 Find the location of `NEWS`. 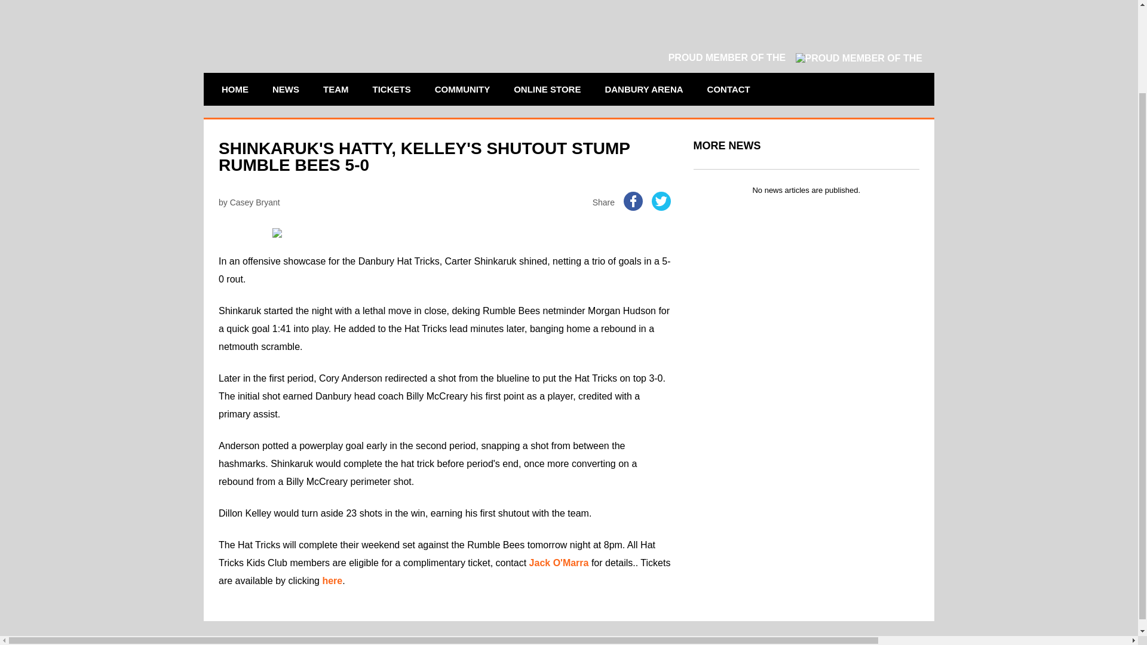

NEWS is located at coordinates (286, 90).